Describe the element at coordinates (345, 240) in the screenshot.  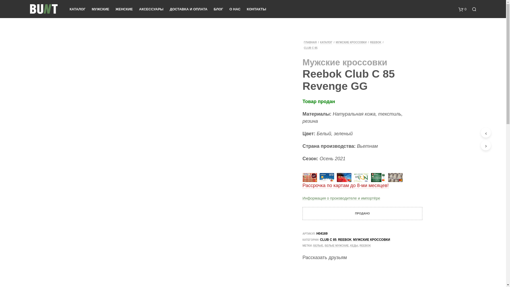
I see `REEBOK` at that location.